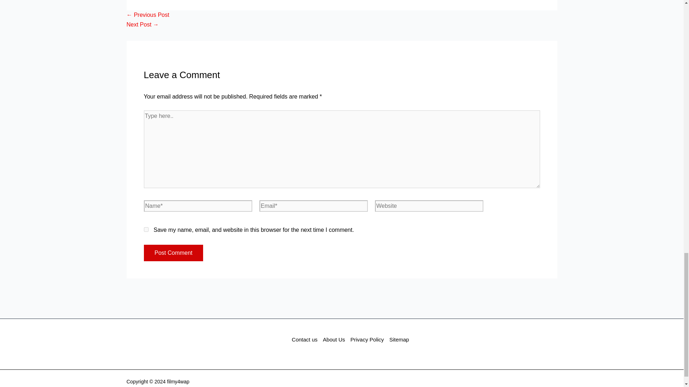 The height and width of the screenshot is (387, 689). What do you see at coordinates (398, 340) in the screenshot?
I see `Sitemap` at bounding box center [398, 340].